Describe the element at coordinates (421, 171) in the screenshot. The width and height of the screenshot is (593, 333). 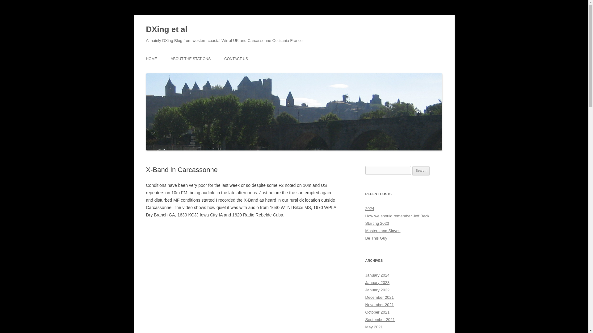
I see `Search` at that location.